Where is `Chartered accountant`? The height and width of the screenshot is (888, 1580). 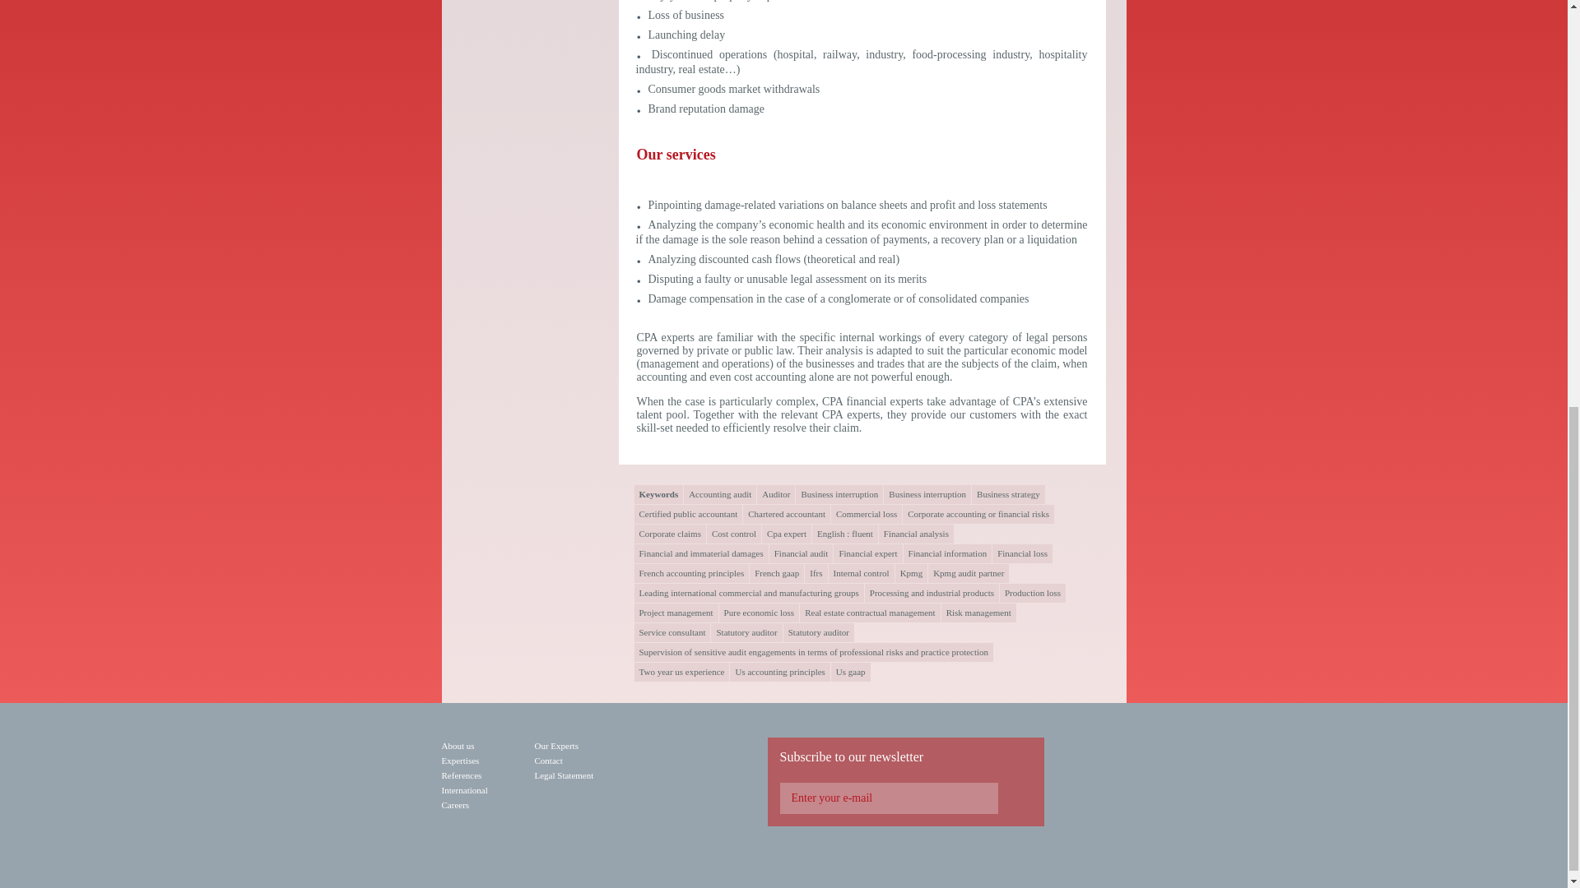
Chartered accountant is located at coordinates (787, 515).